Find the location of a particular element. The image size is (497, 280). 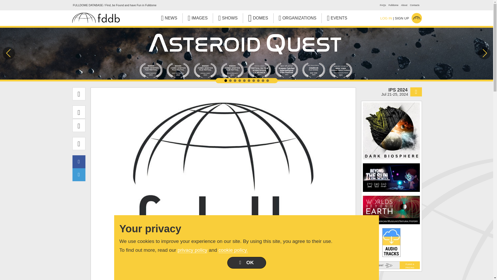

ORGANIZATIONS is located at coordinates (298, 18).